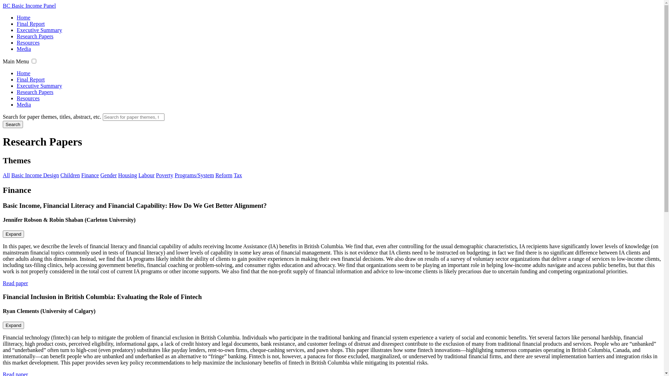 The image size is (669, 376). Describe the element at coordinates (24, 49) in the screenshot. I see `Media` at that location.